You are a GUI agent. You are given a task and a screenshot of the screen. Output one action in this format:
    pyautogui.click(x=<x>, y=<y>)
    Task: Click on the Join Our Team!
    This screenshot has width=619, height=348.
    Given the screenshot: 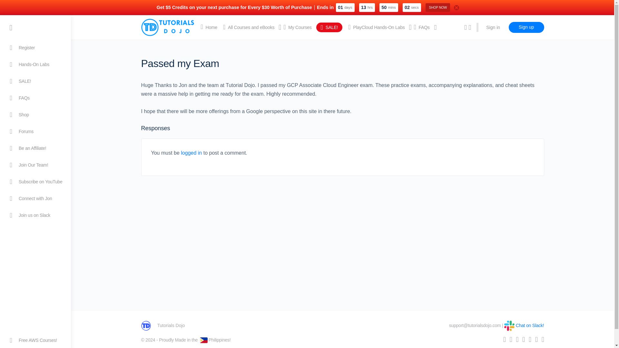 What is the action you would take?
    pyautogui.click(x=35, y=165)
    